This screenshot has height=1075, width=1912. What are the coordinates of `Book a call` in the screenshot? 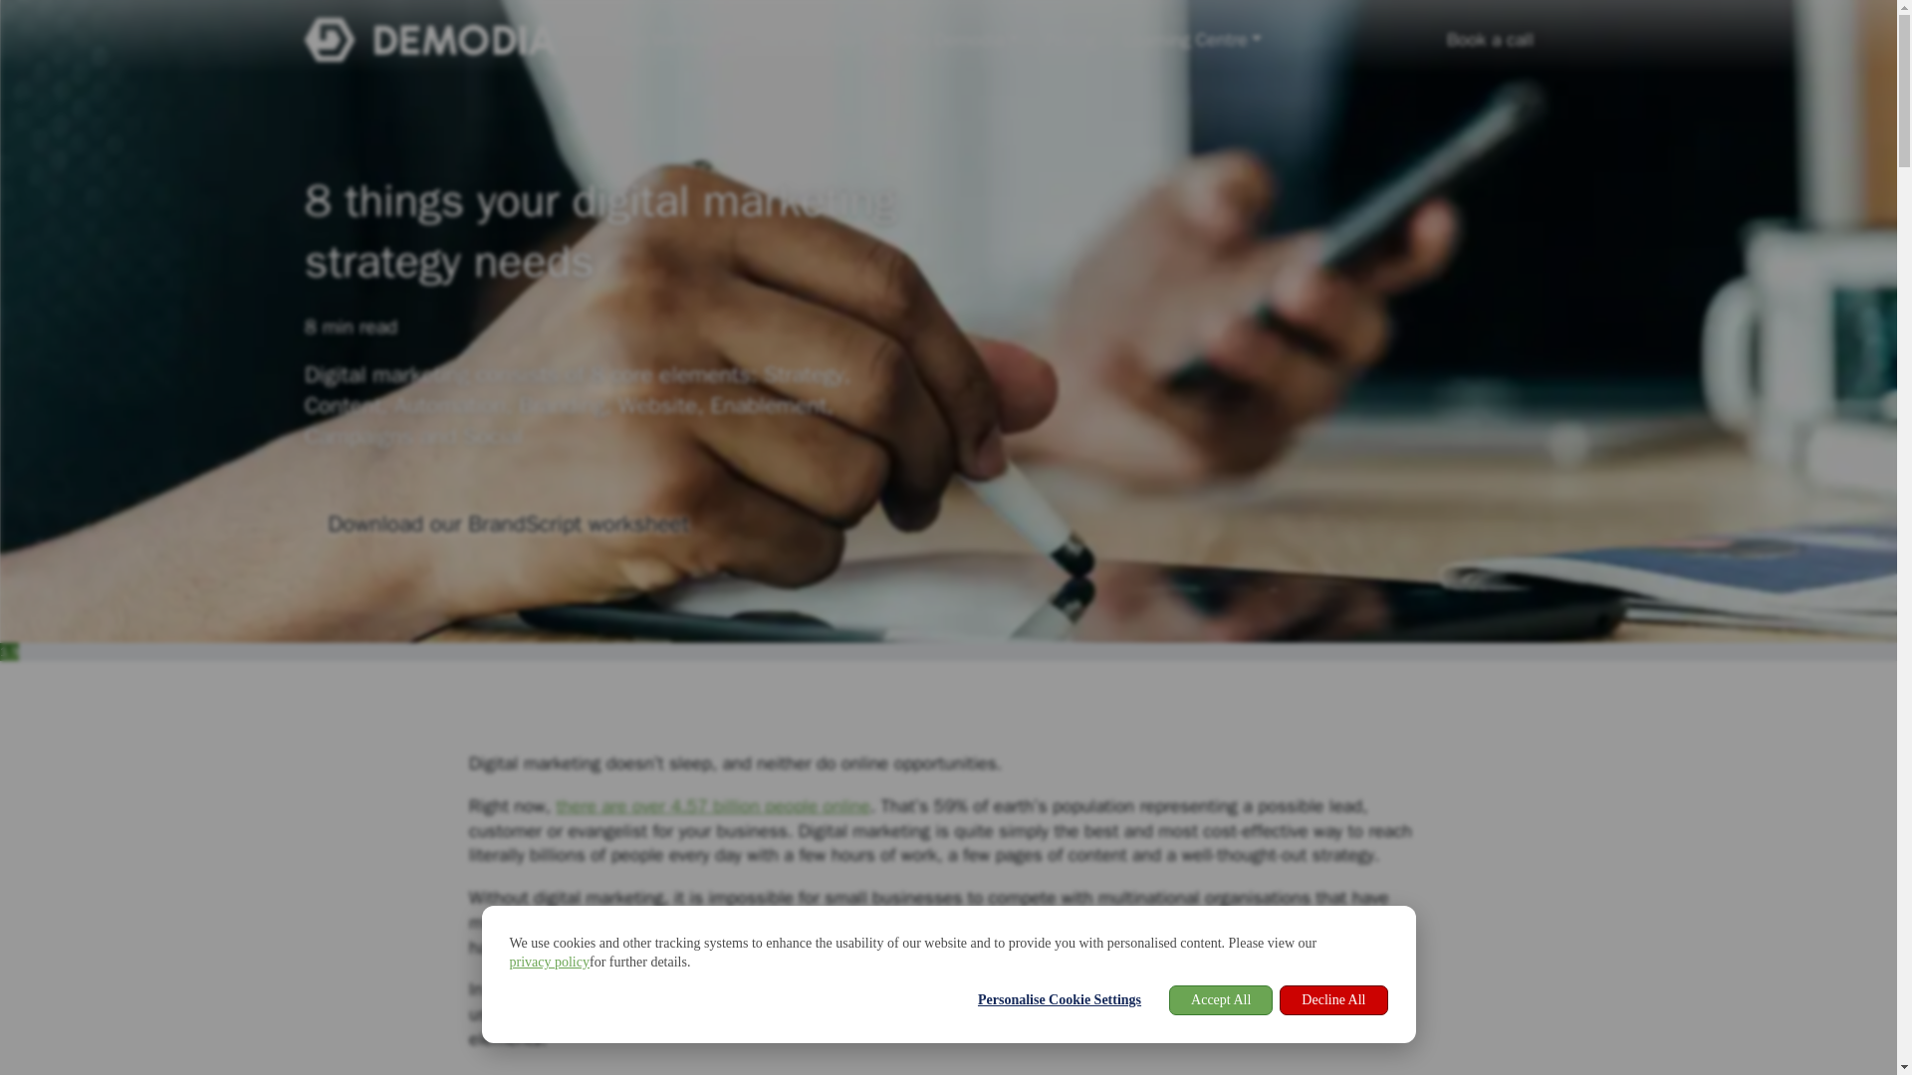 It's located at (1490, 40).